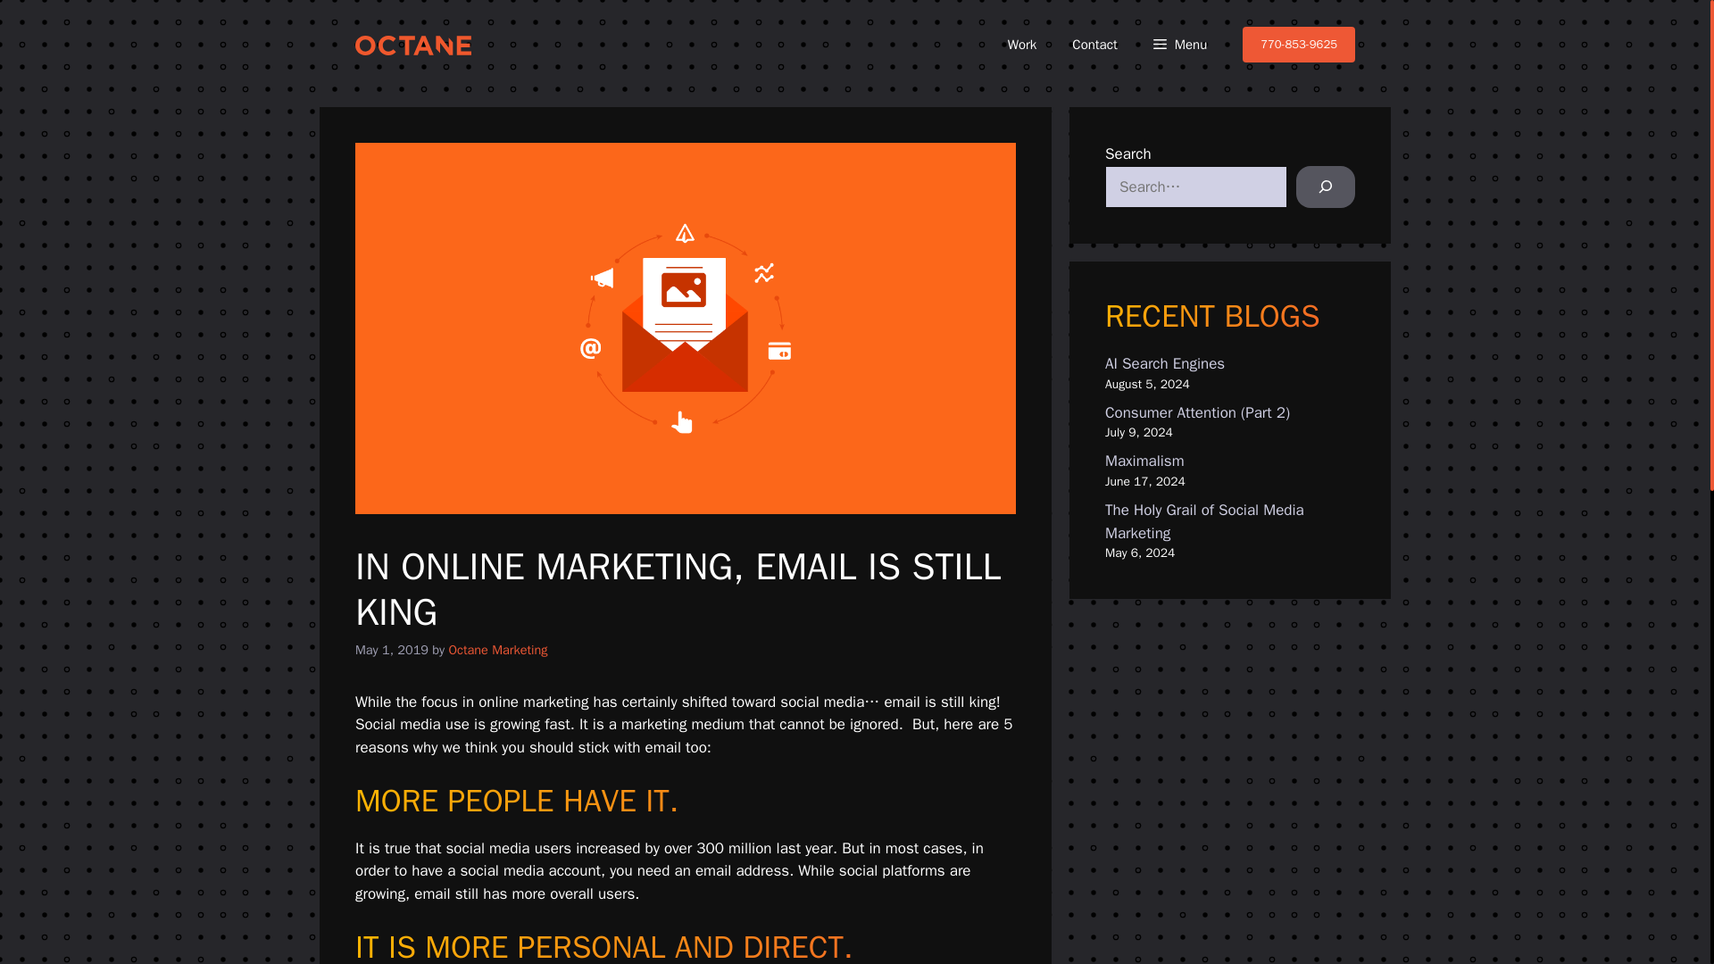 This screenshot has width=1714, height=964. Describe the element at coordinates (496, 650) in the screenshot. I see `View all posts by Octane Marketing` at that location.